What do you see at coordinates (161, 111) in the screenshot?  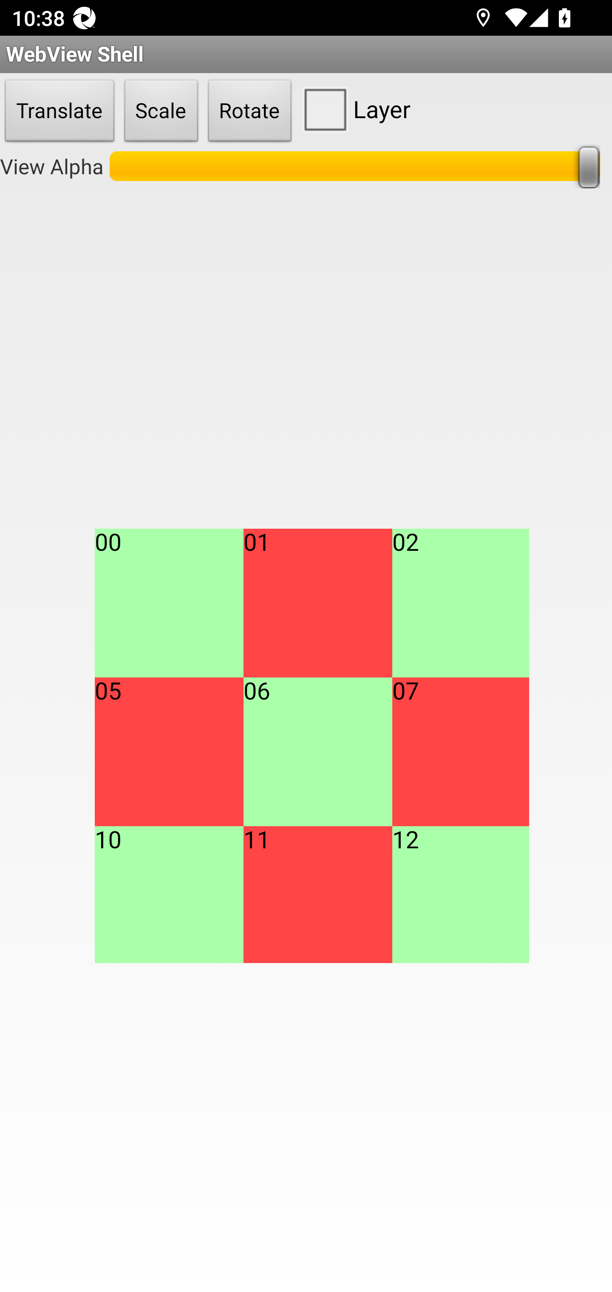 I see `Scale` at bounding box center [161, 111].